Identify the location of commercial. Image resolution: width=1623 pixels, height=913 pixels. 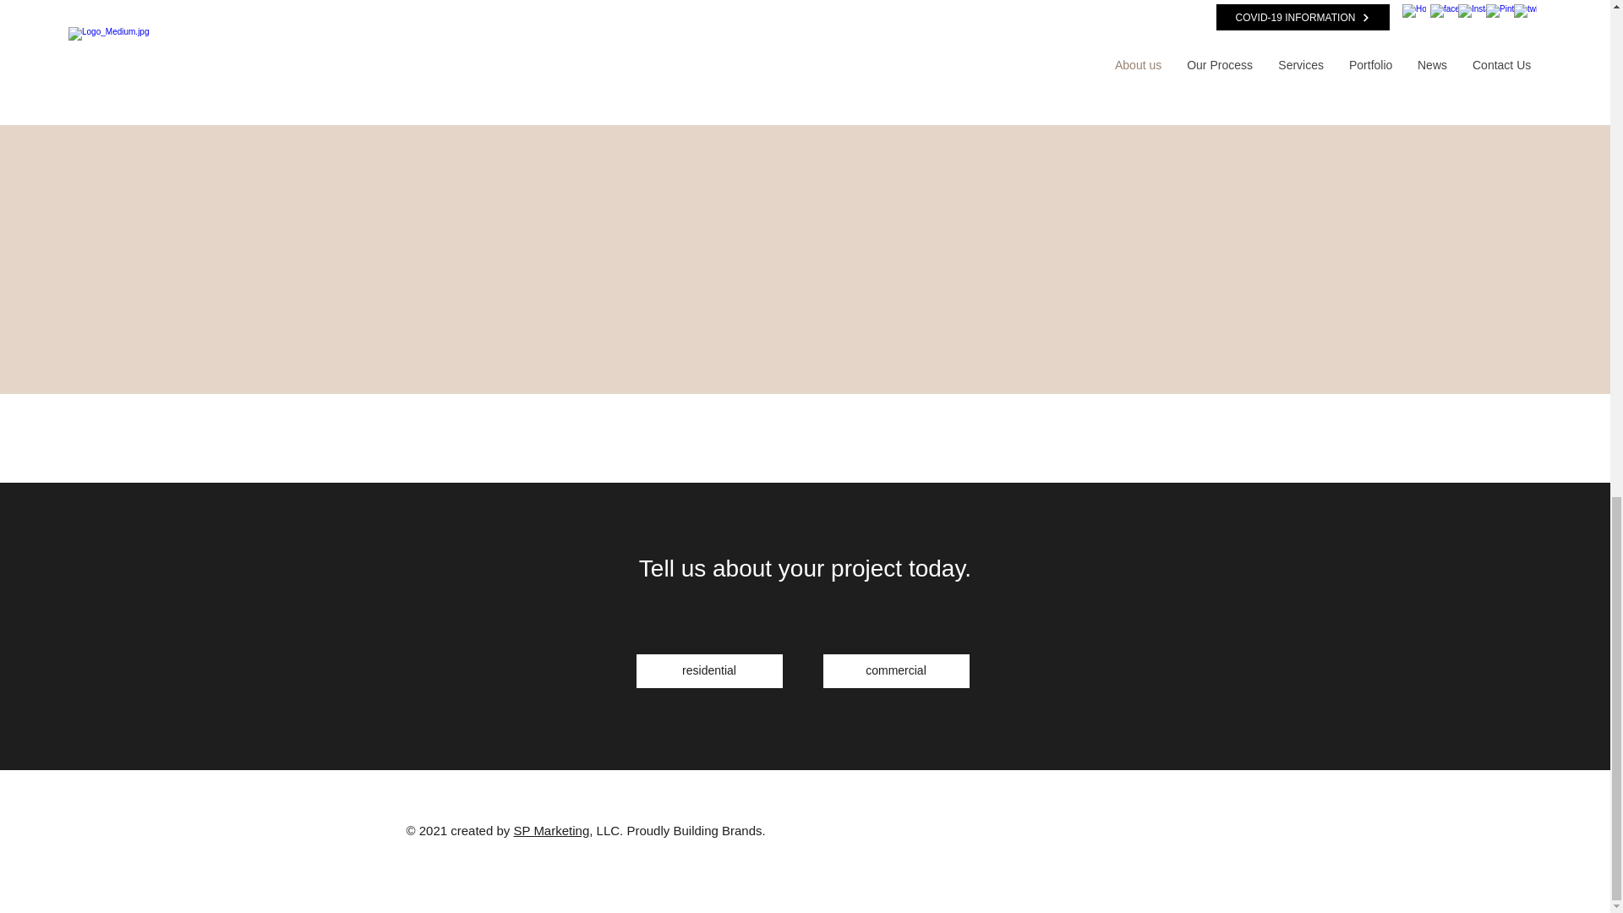
(896, 671).